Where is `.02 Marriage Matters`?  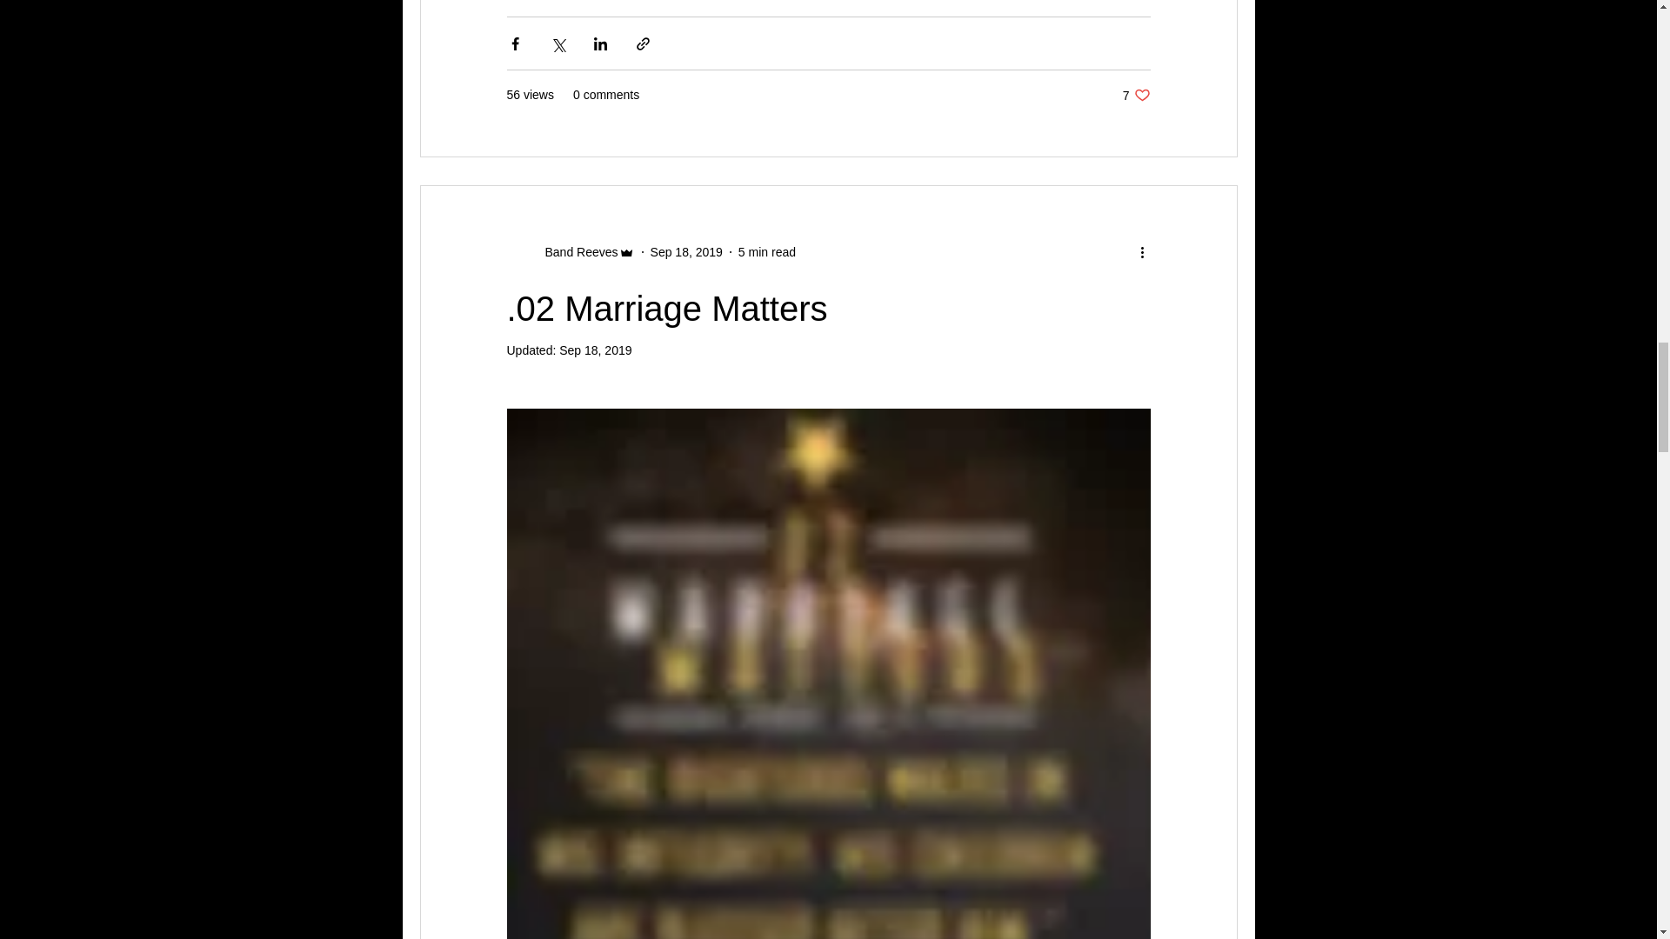 .02 Marriage Matters is located at coordinates (595, 350).